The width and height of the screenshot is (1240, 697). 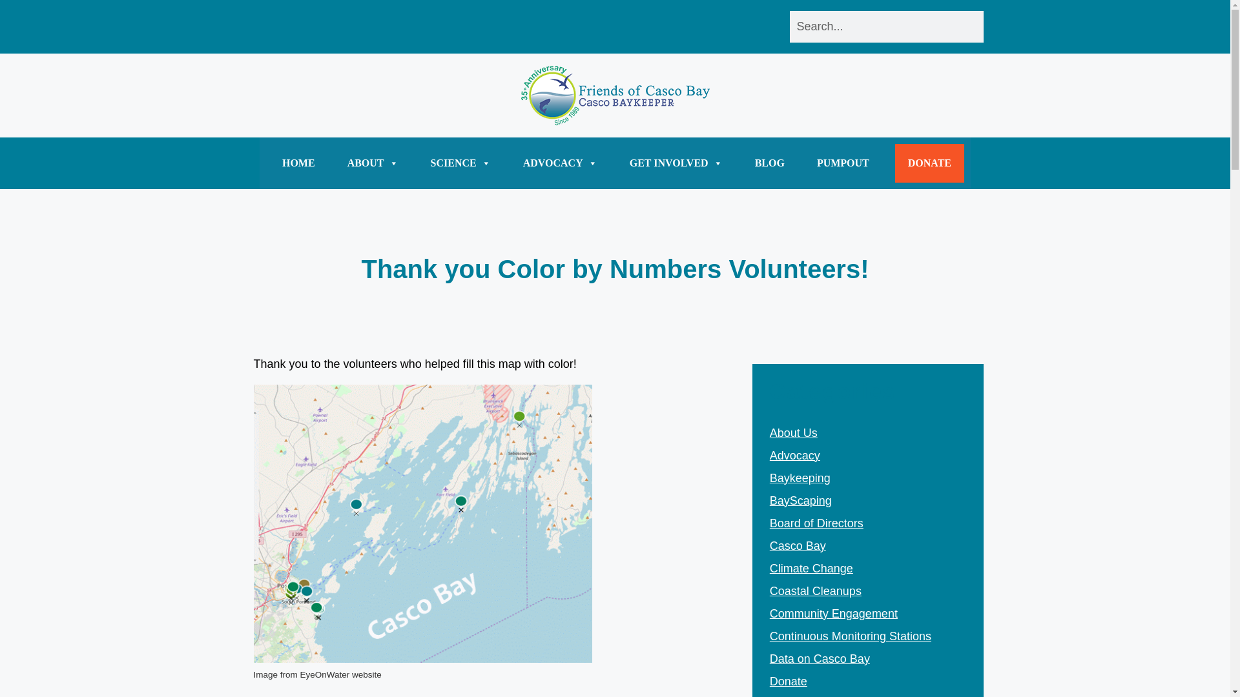 I want to click on GET INVOLVED, so click(x=676, y=163).